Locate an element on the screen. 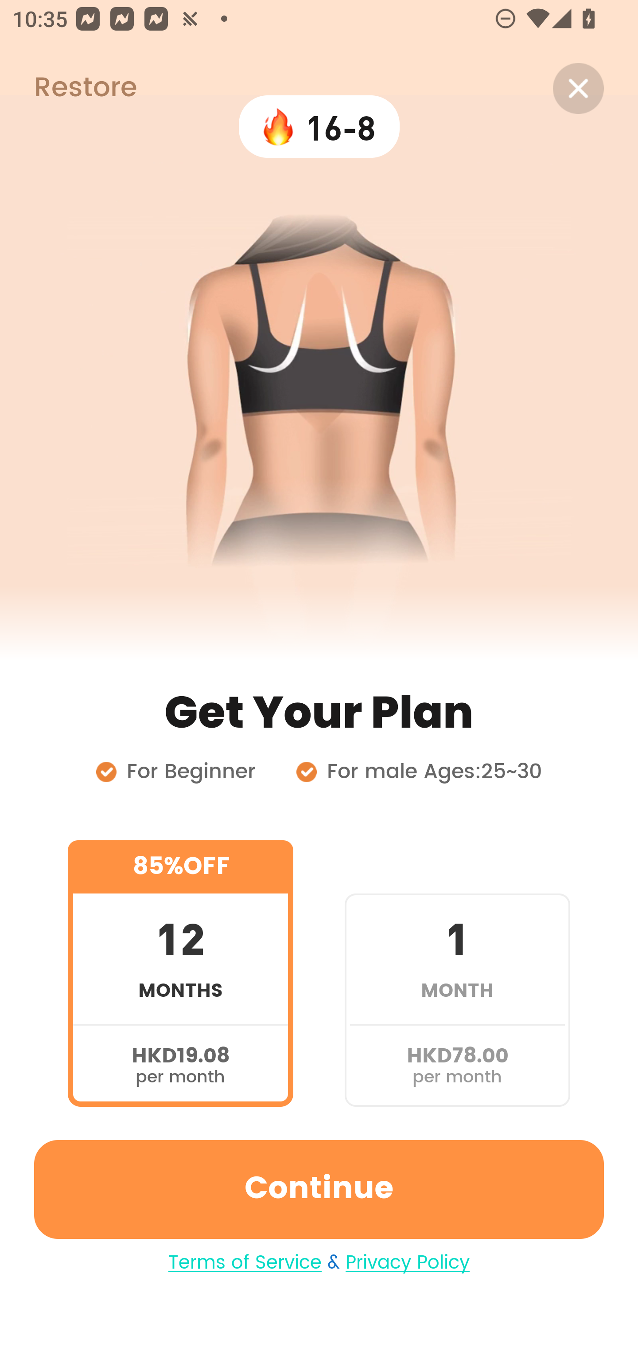 The image size is (638, 1348). 85%OFF 12 MONTHS per month HKD19.08 is located at coordinates (180, 973).